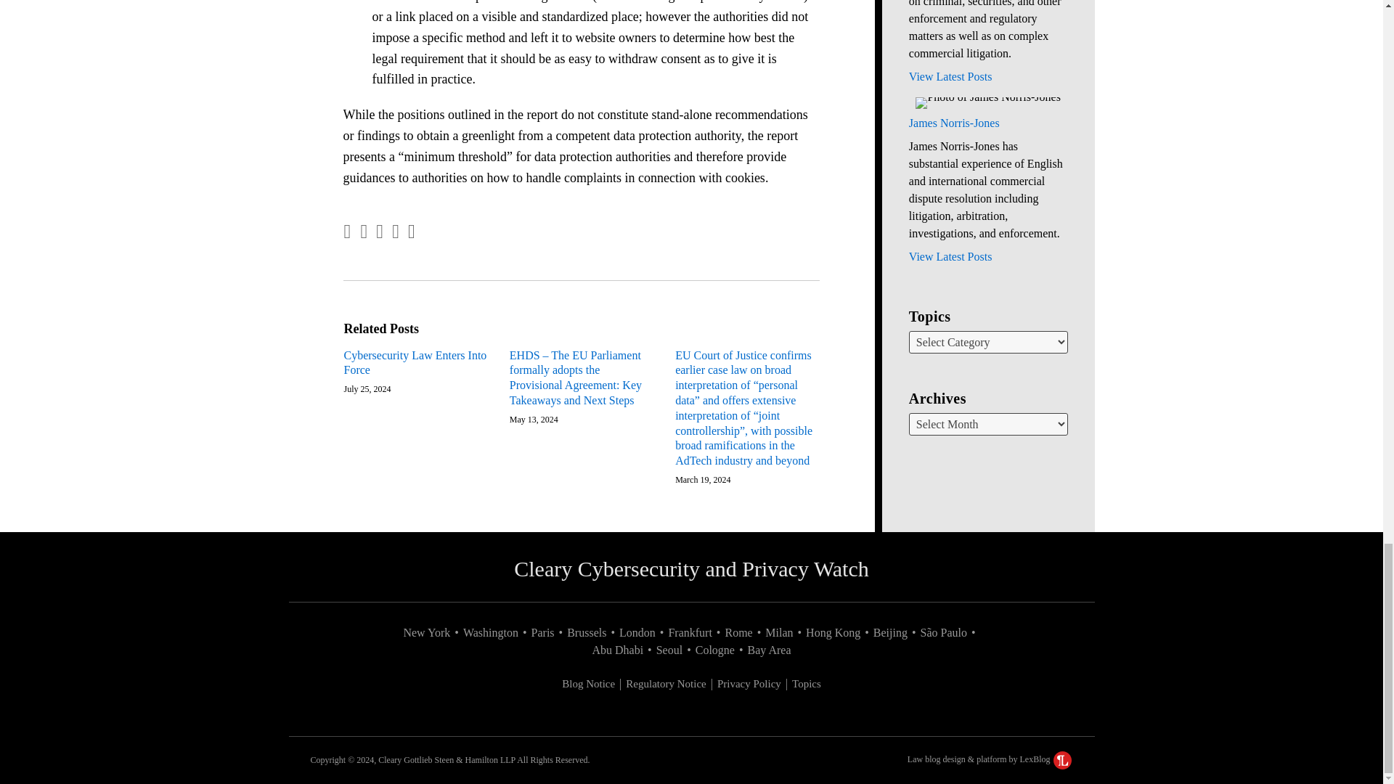 Image resolution: width=1394 pixels, height=784 pixels. Describe the element at coordinates (1063, 759) in the screenshot. I see `LexBlog Logo` at that location.